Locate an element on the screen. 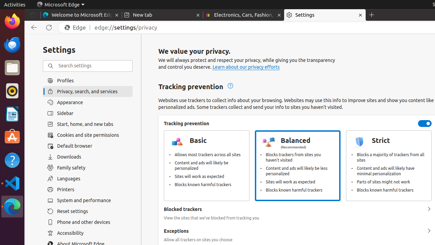 The width and height of the screenshot is (435, 245). Back is located at coordinates (33, 28).